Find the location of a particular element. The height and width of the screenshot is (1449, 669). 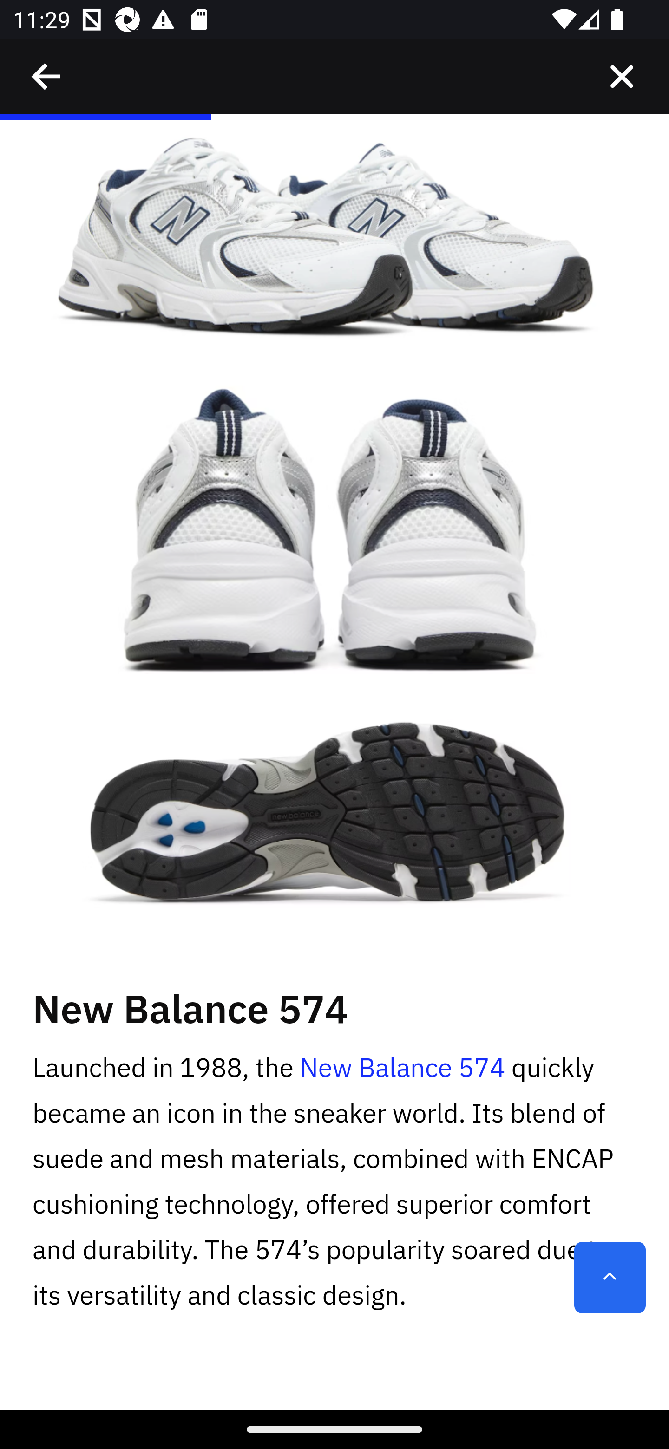

 is located at coordinates (47, 77).